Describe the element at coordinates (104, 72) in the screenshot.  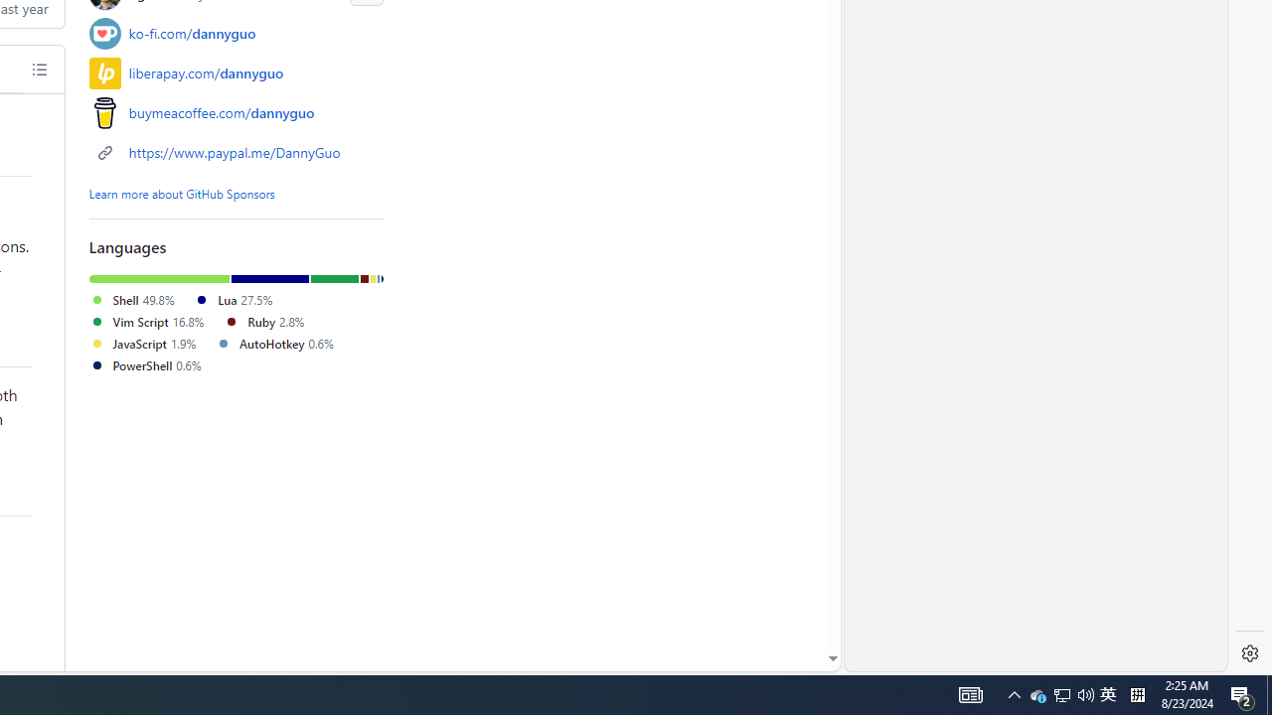
I see `liberapay` at that location.